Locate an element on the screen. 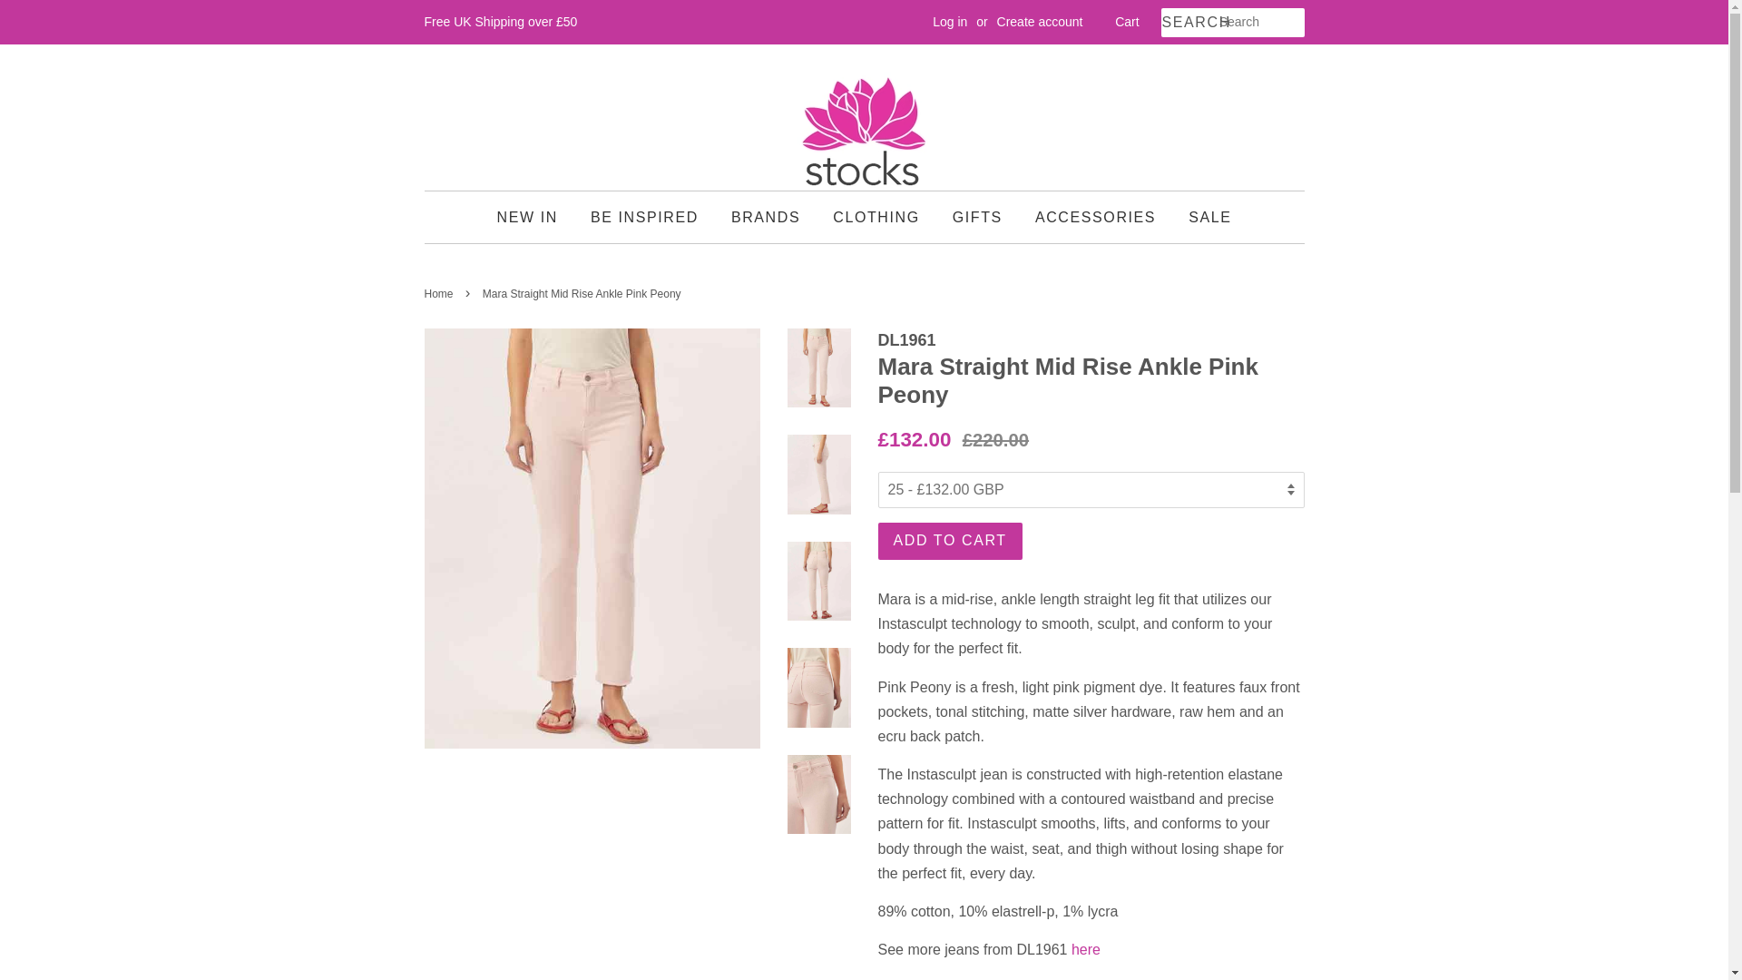 The height and width of the screenshot is (980, 1742). Back to the frontpage is located at coordinates (441, 294).